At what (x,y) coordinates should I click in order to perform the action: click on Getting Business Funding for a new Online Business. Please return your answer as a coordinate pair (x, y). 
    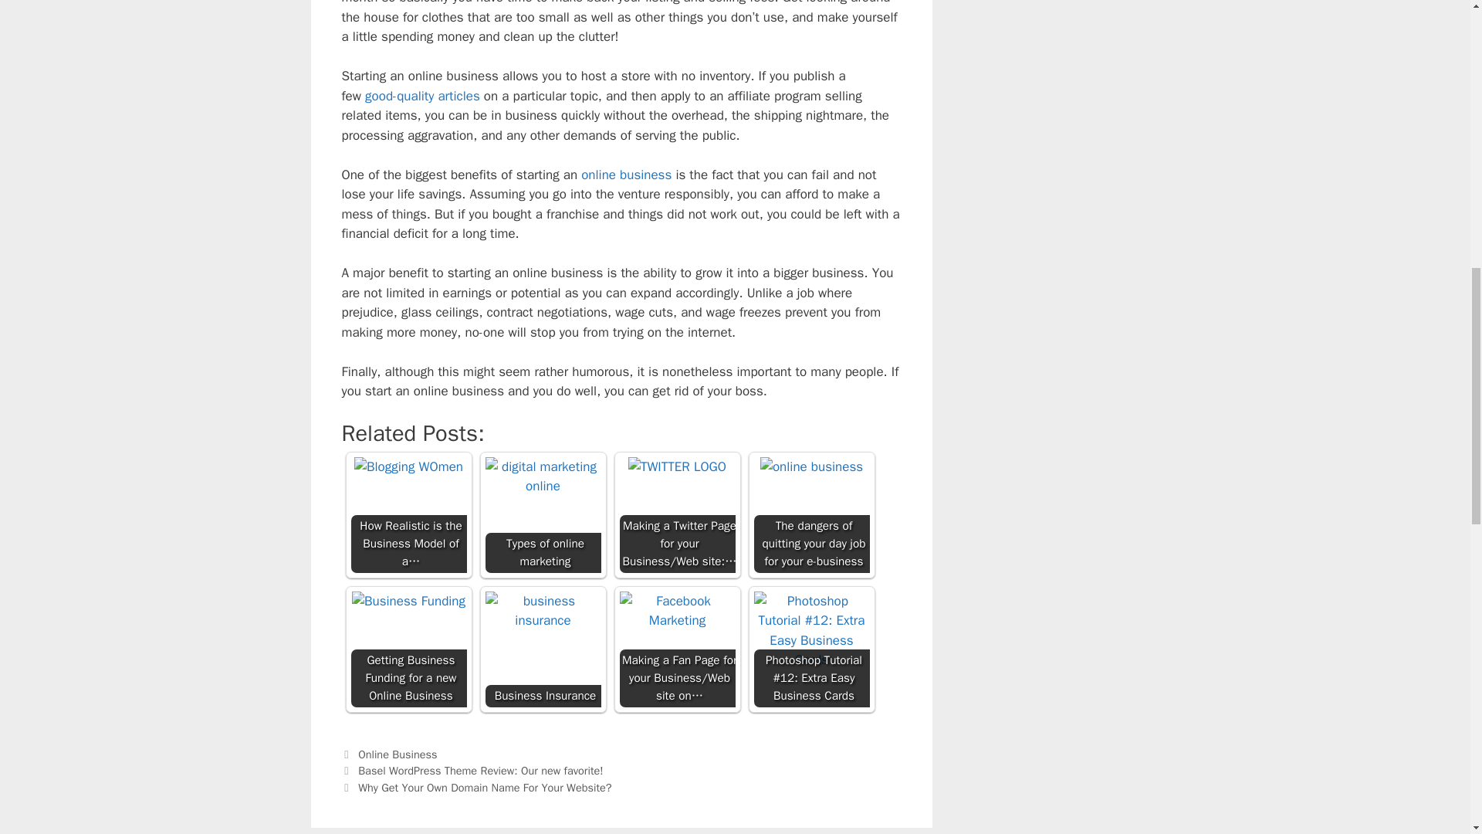
    Looking at the image, I should click on (408, 601).